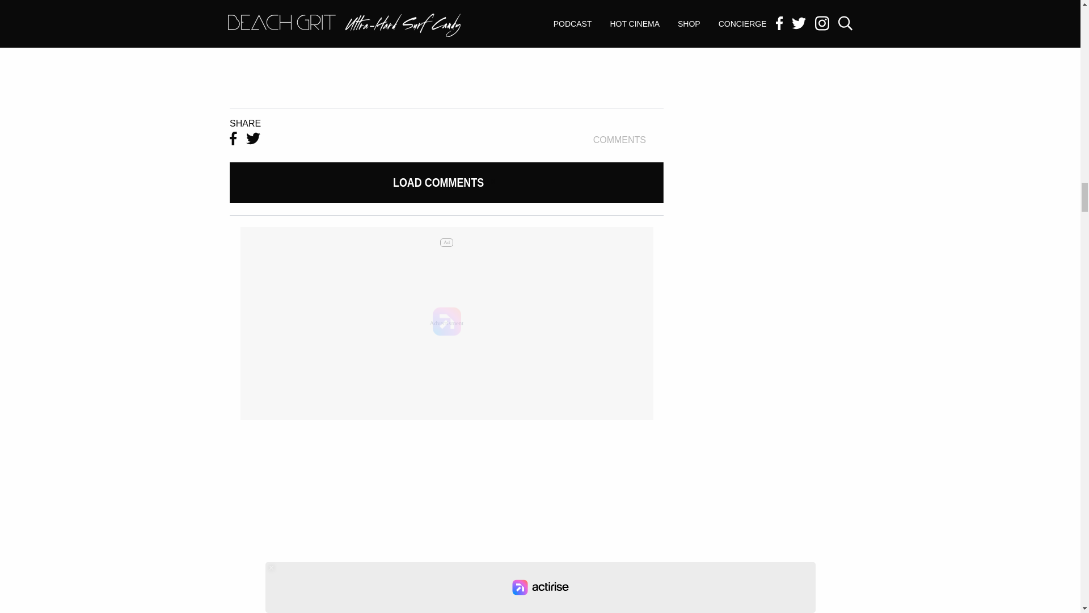 The height and width of the screenshot is (613, 1089). Describe the element at coordinates (628, 140) in the screenshot. I see `Share on Twitter` at that location.